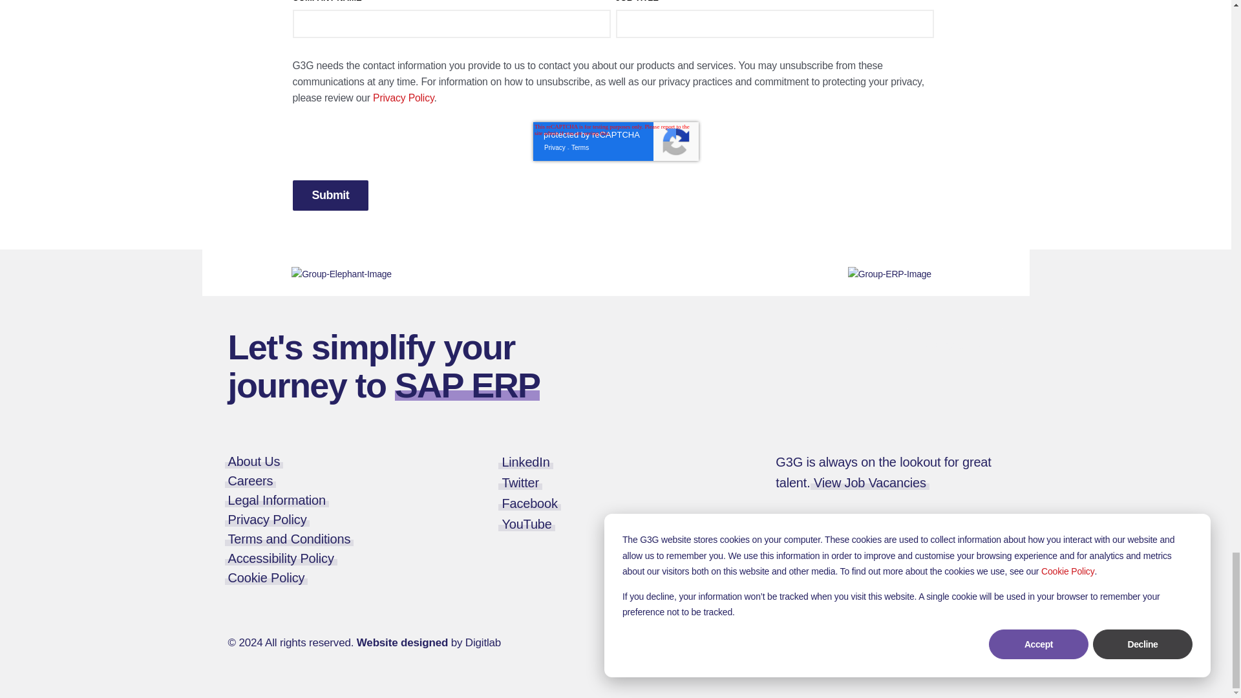  Describe the element at coordinates (341, 274) in the screenshot. I see `Group-Elephant-Image` at that location.